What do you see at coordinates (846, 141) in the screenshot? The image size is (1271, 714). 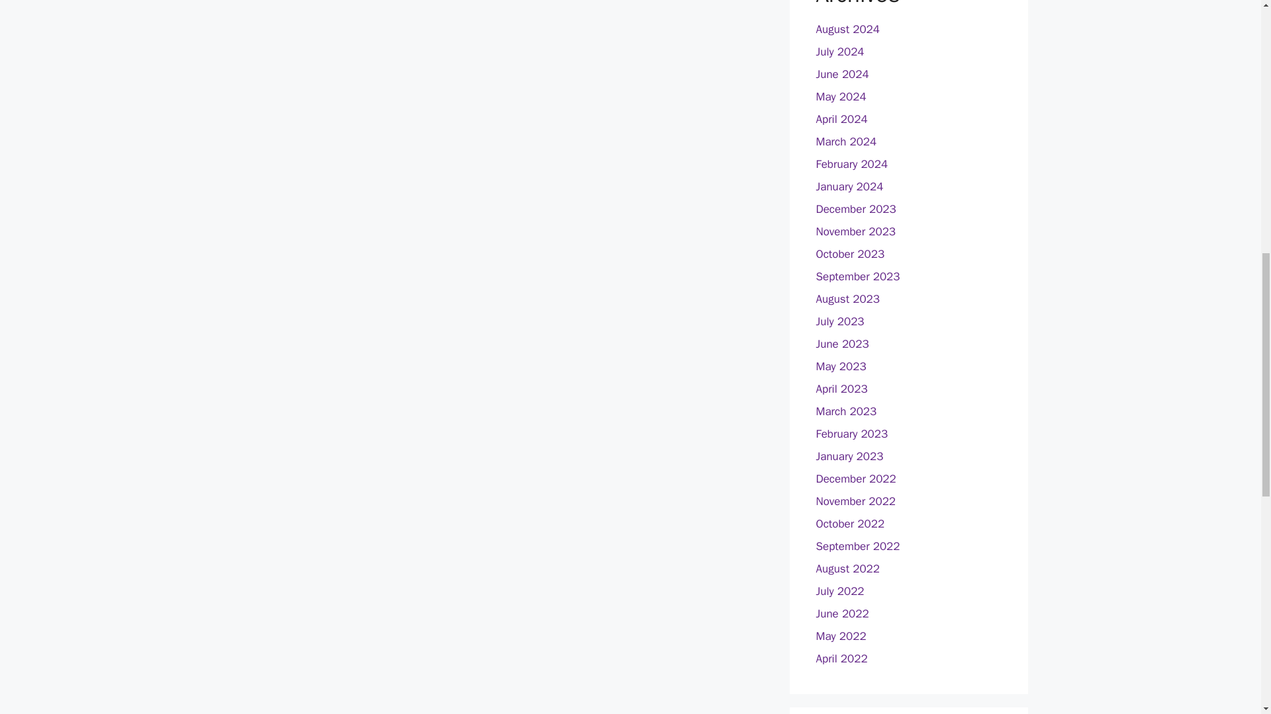 I see `March 2024` at bounding box center [846, 141].